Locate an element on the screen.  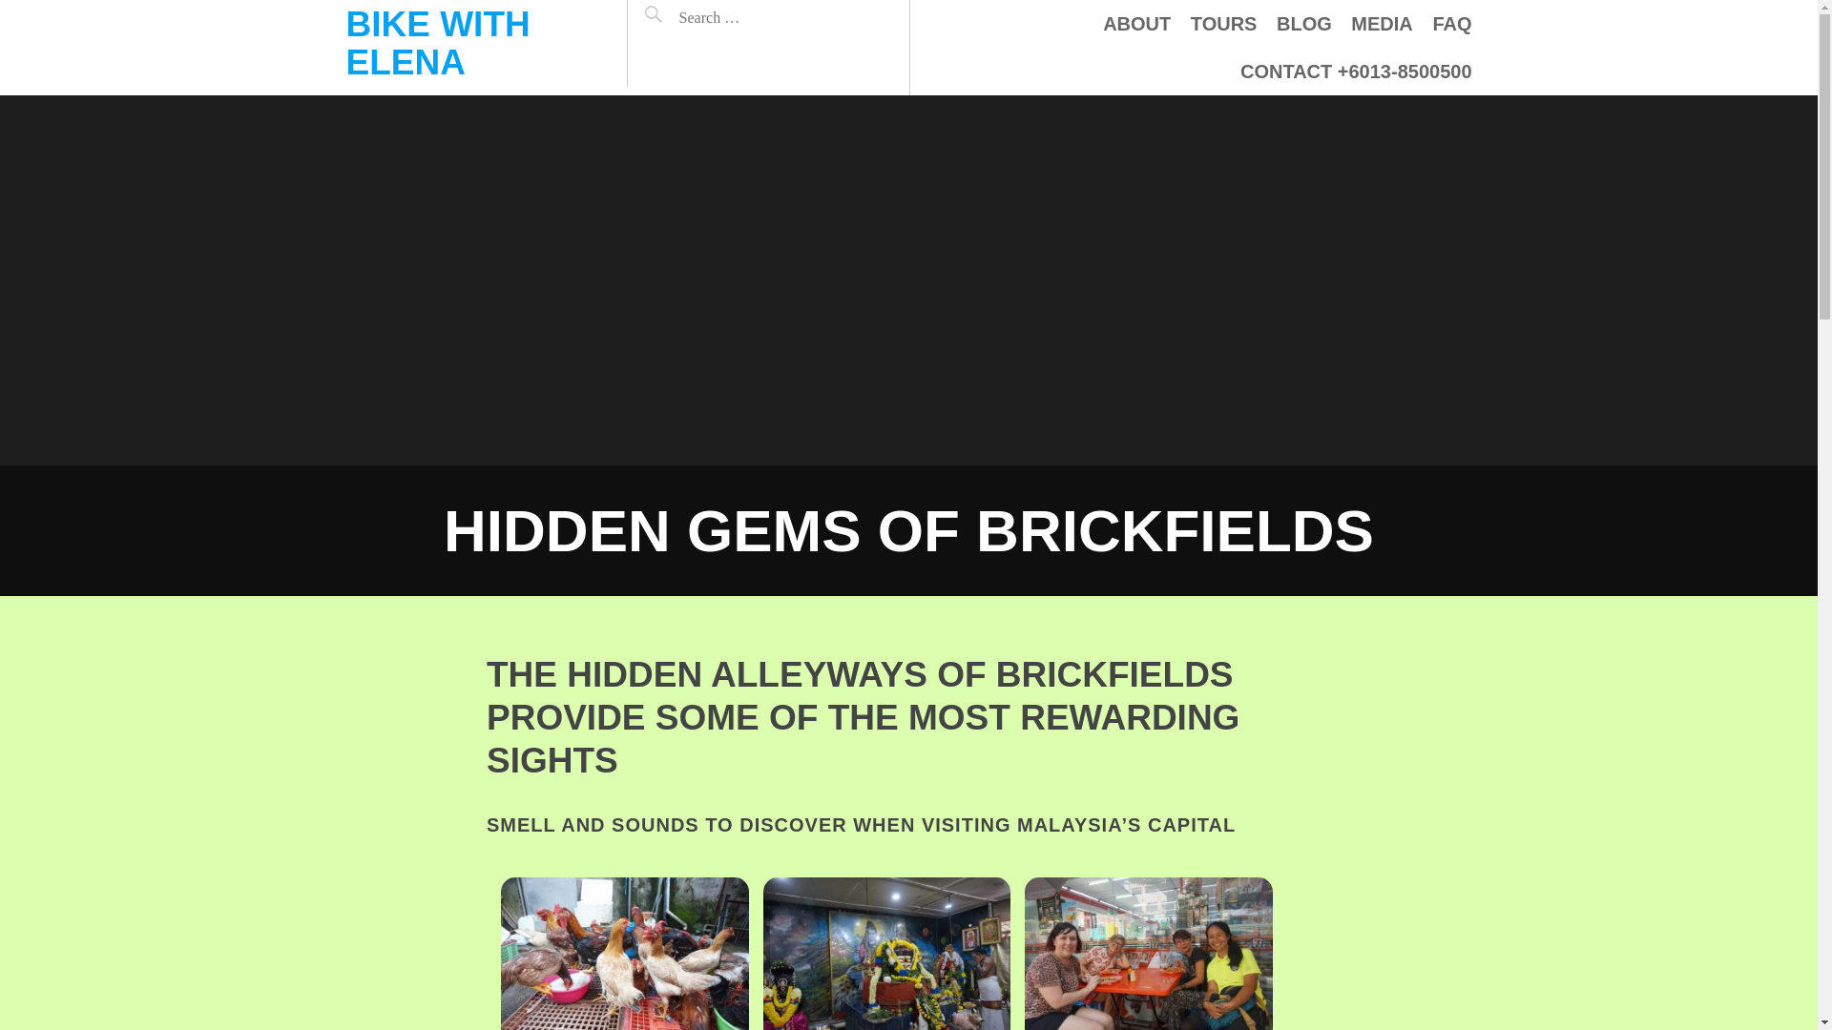
TOURS is located at coordinates (1223, 23).